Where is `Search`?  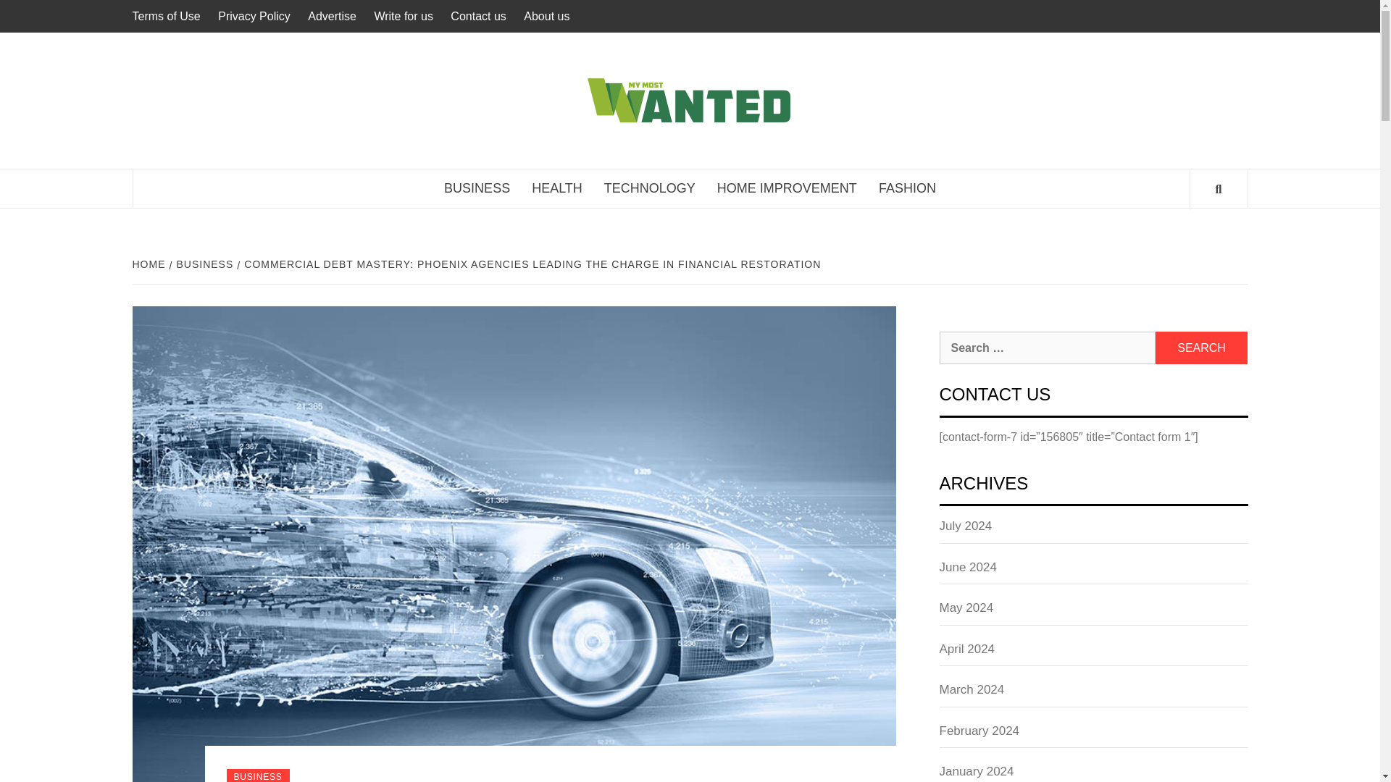
Search is located at coordinates (1201, 348).